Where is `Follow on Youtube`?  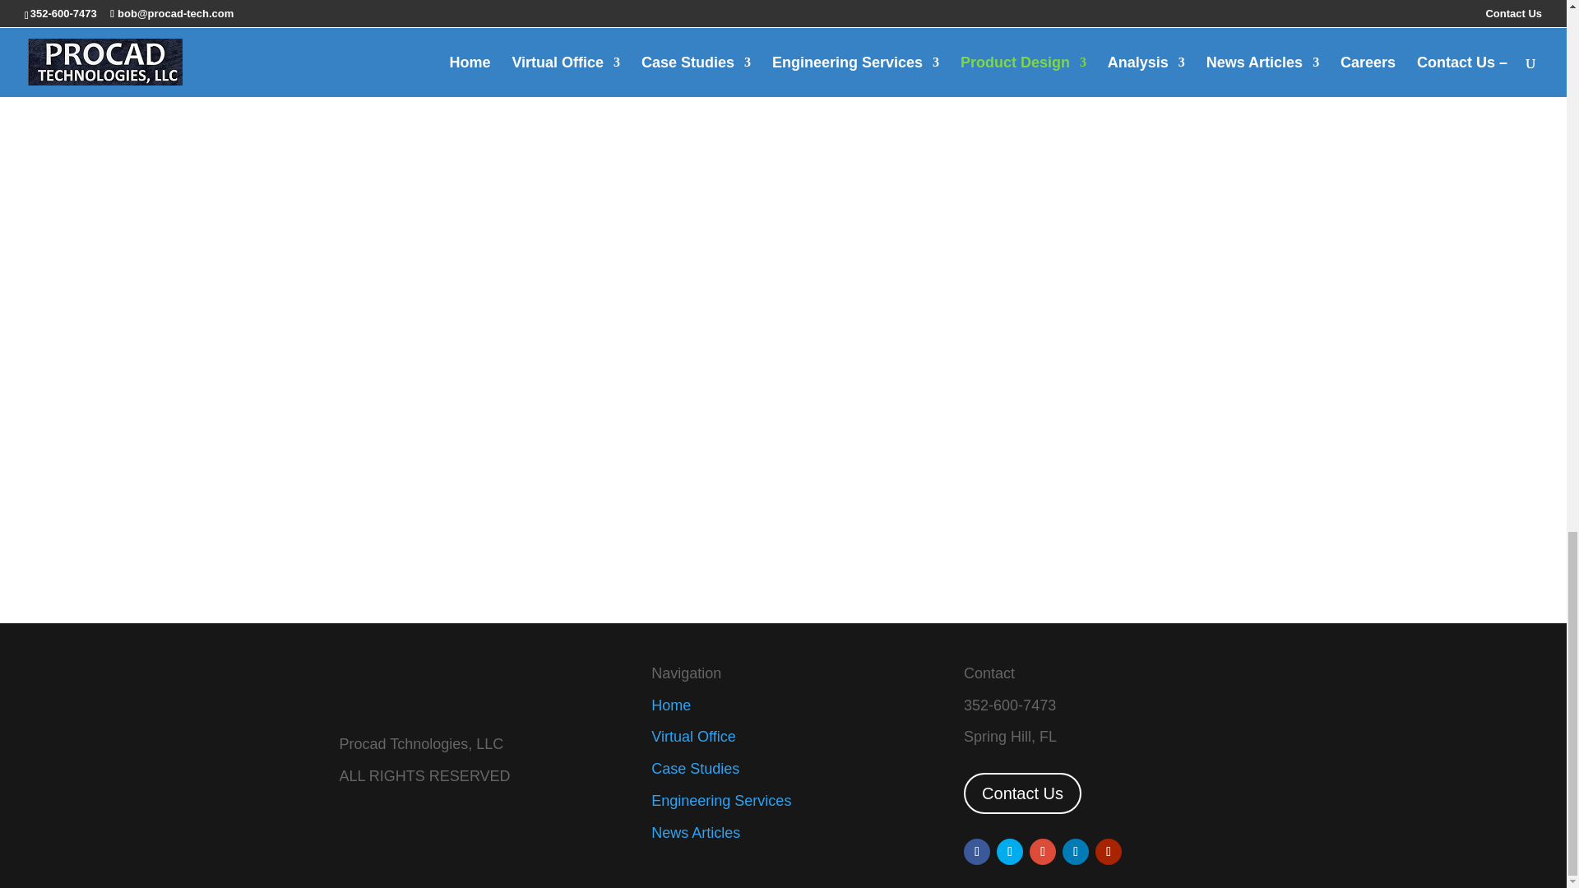 Follow on Youtube is located at coordinates (1109, 851).